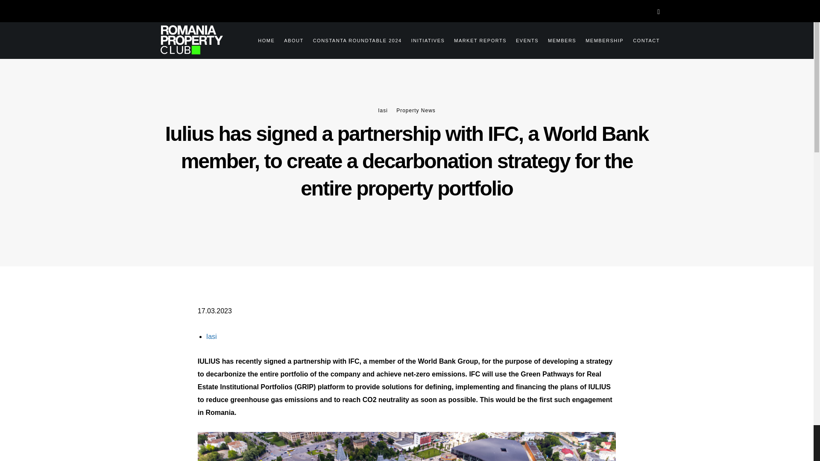 The image size is (820, 461). I want to click on Property News, so click(416, 110).